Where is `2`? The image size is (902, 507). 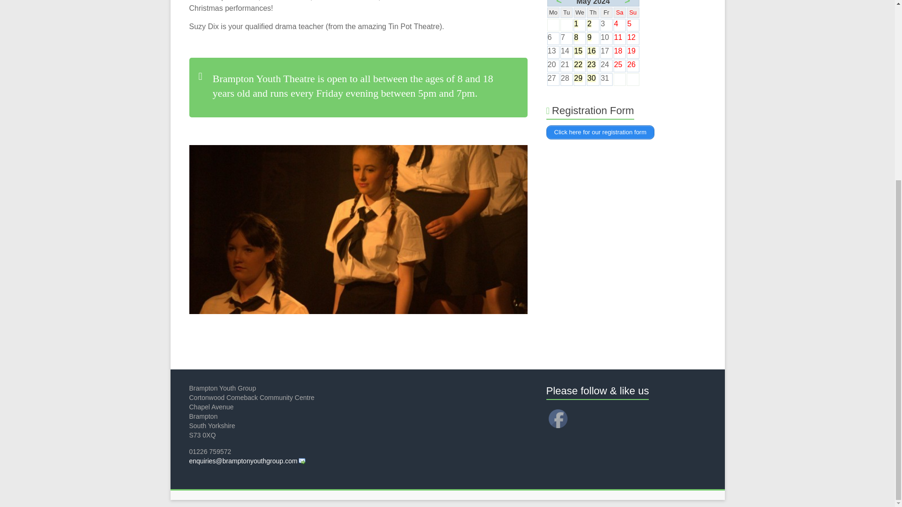
2 is located at coordinates (589, 23).